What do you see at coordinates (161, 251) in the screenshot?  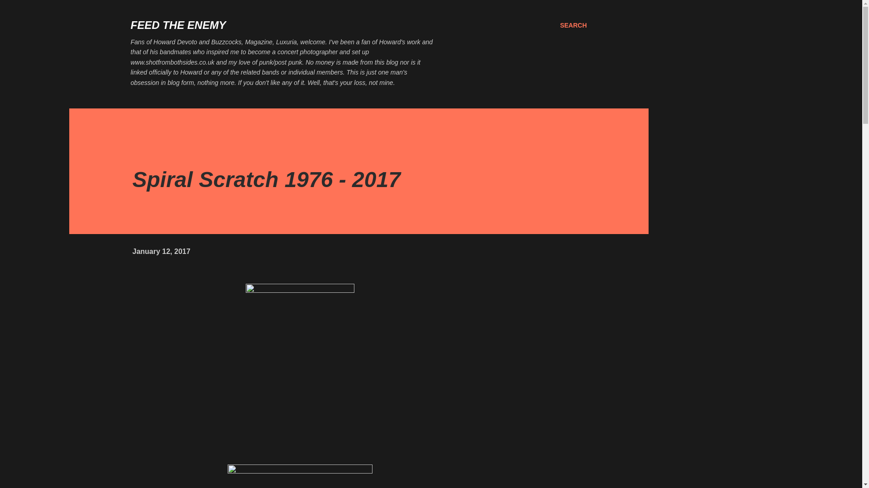 I see `January 12, 2017` at bounding box center [161, 251].